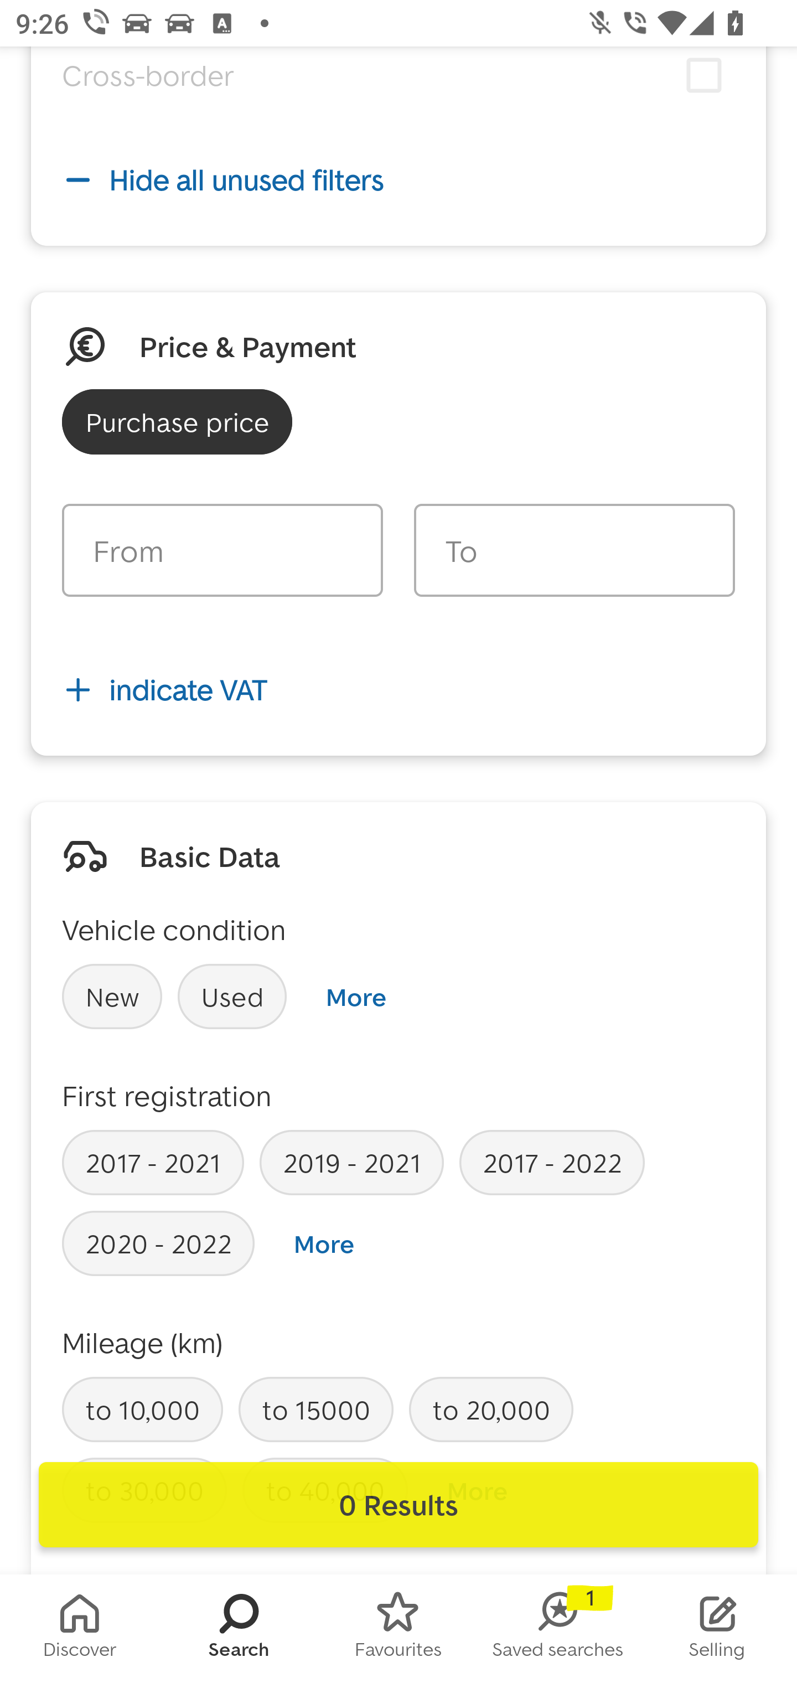 Image resolution: width=797 pixels, height=1683 pixels. Describe the element at coordinates (398, 690) in the screenshot. I see `indicate VAT` at that location.